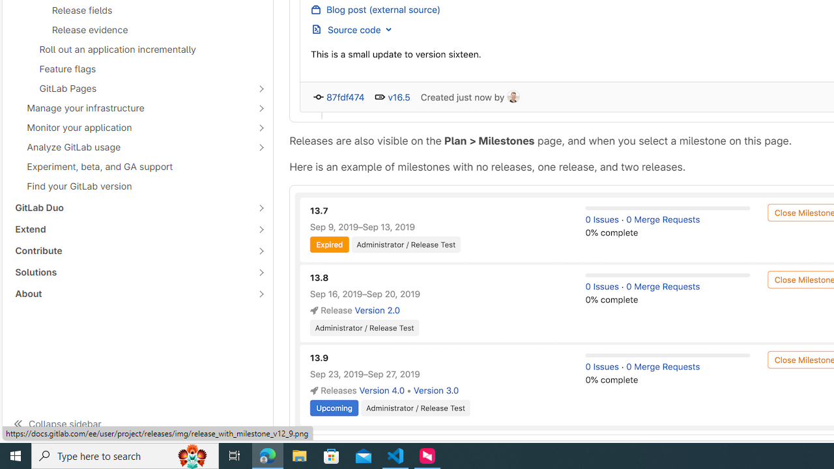  Describe the element at coordinates (130, 127) in the screenshot. I see `Monitor your application` at that location.